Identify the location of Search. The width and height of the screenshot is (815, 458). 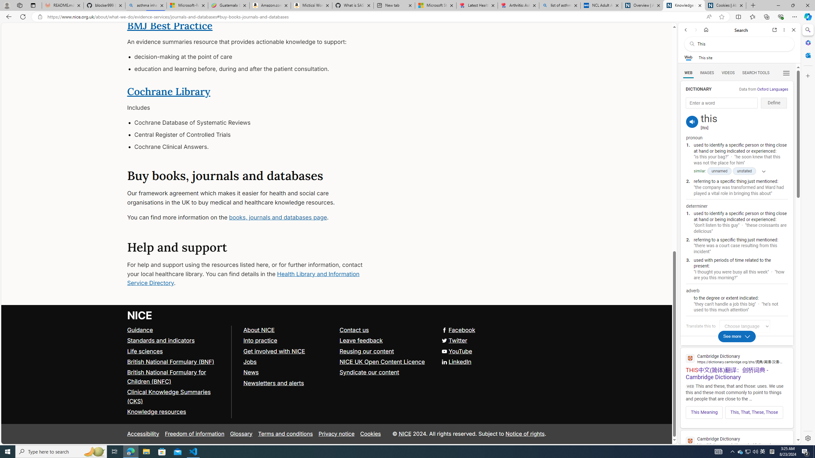
(807, 30).